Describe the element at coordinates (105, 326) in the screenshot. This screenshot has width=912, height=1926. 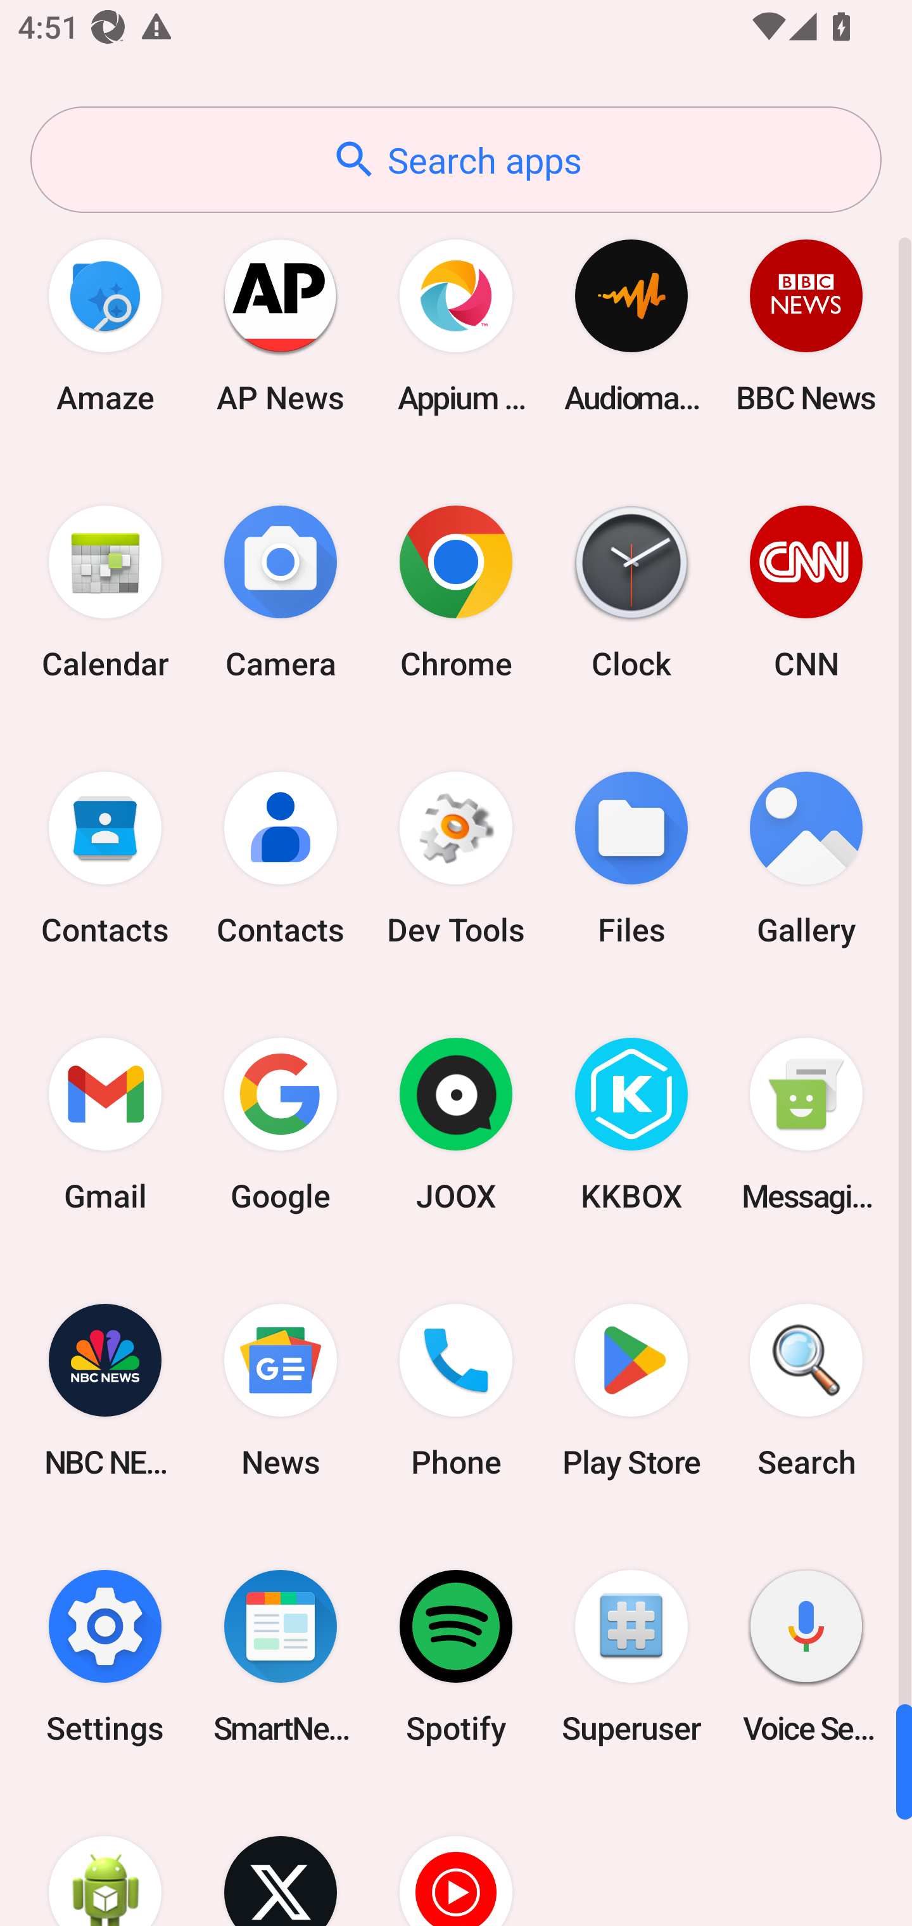
I see `Amaze` at that location.